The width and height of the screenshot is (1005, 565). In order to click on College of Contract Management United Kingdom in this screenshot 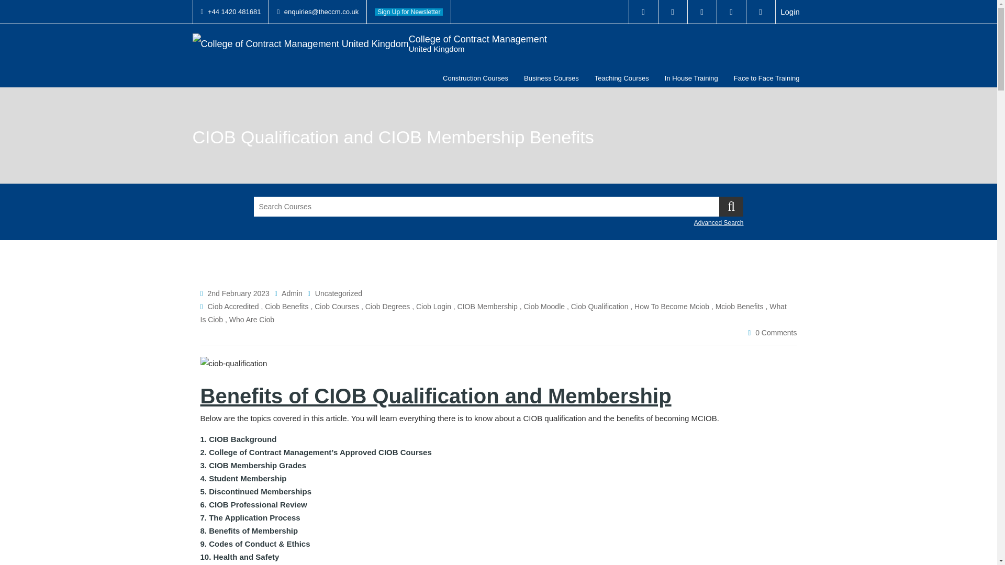, I will do `click(790, 12)`.